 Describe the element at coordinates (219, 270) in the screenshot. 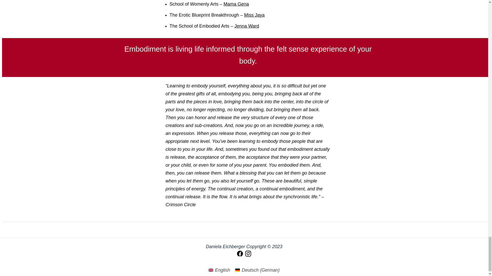

I see `English` at that location.